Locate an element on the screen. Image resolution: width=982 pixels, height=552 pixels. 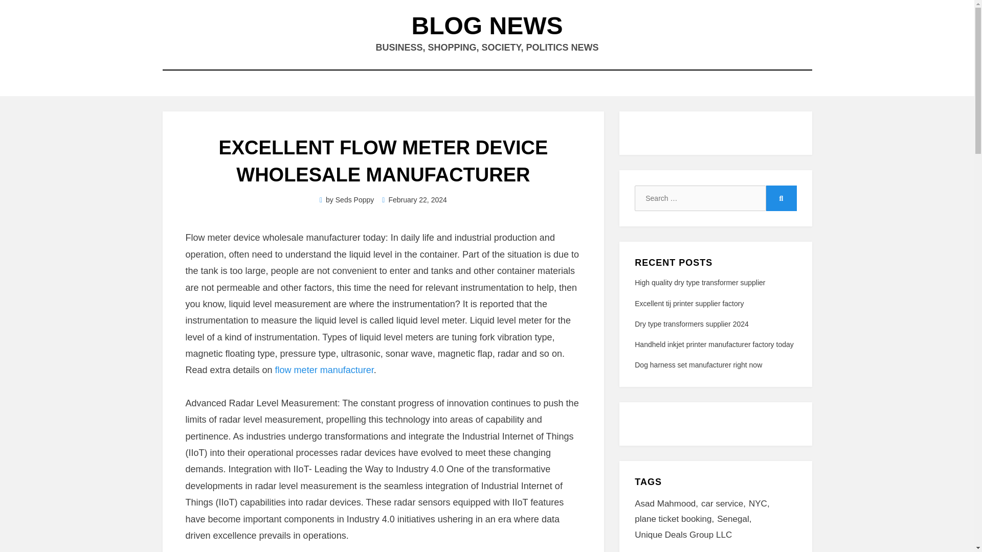
car service is located at coordinates (724, 504).